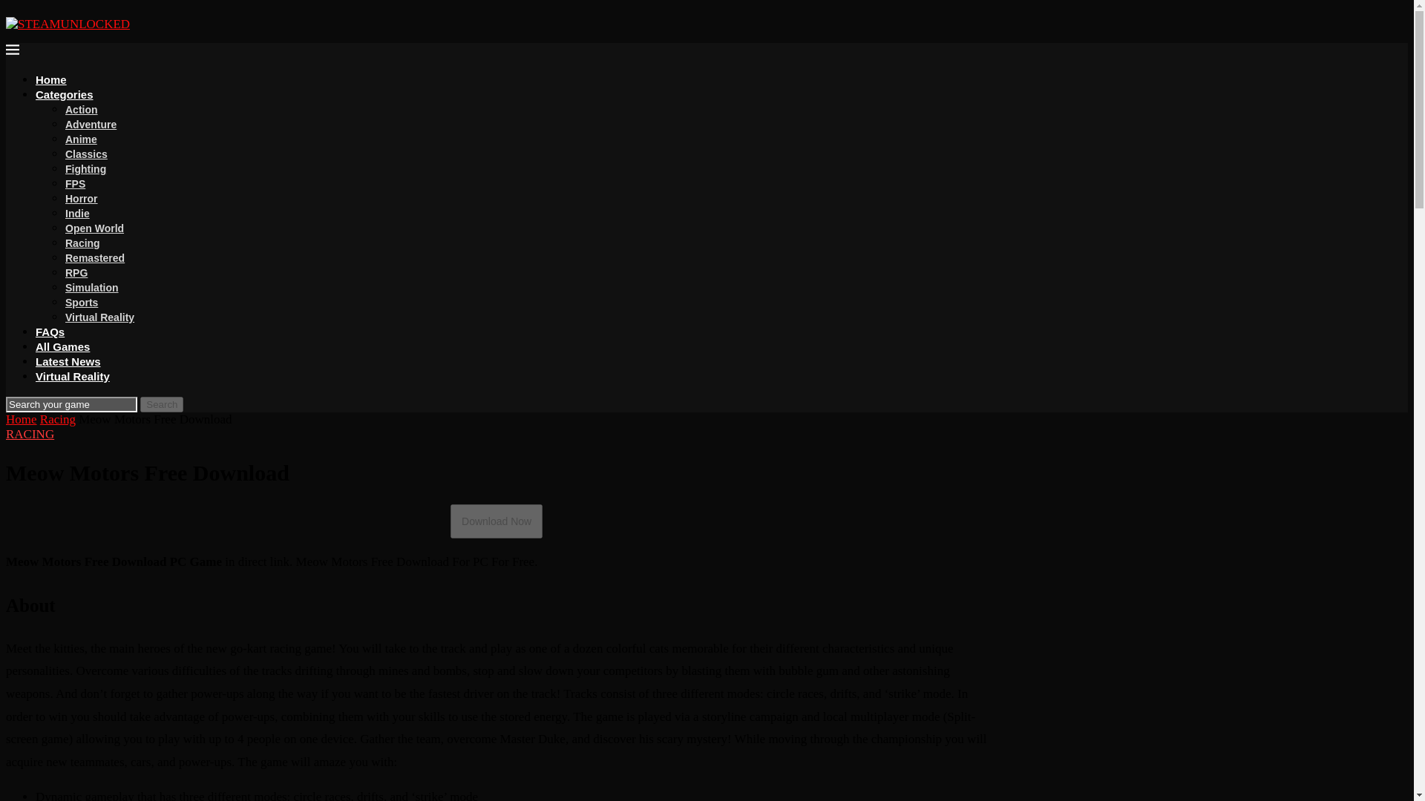  I want to click on Horror, so click(82, 199).